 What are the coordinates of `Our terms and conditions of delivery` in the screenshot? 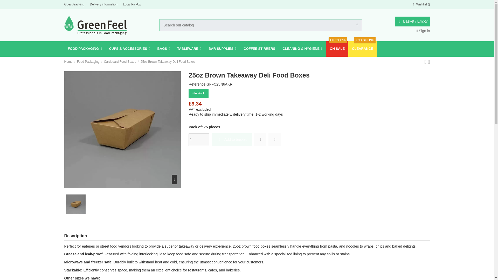 It's located at (104, 4).